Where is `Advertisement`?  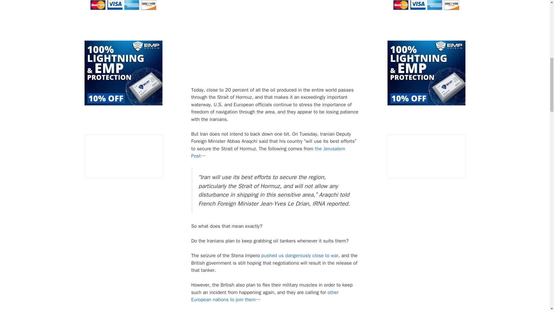
Advertisement is located at coordinates (288, 43).